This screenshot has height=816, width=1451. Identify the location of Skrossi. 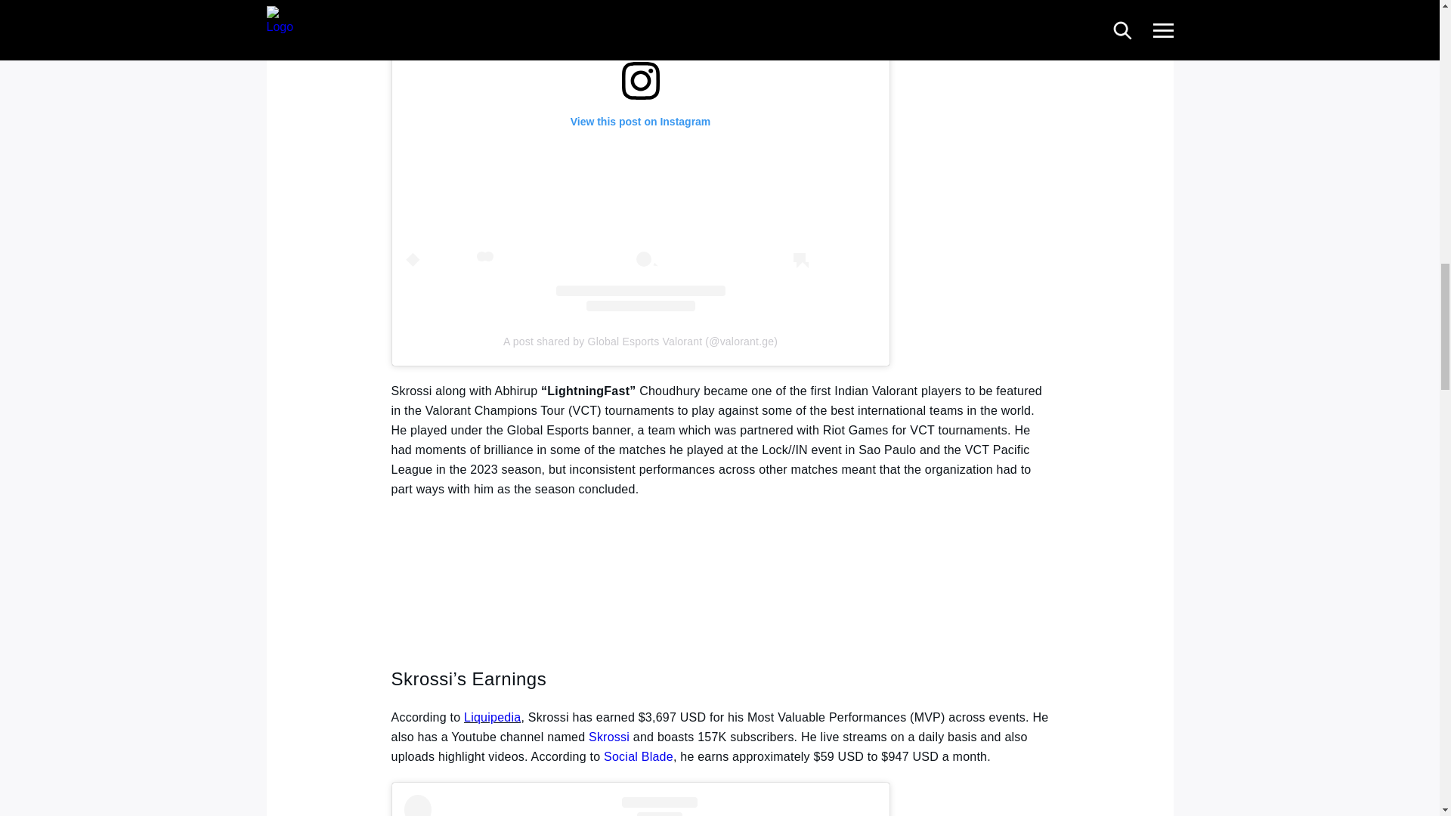
(609, 736).